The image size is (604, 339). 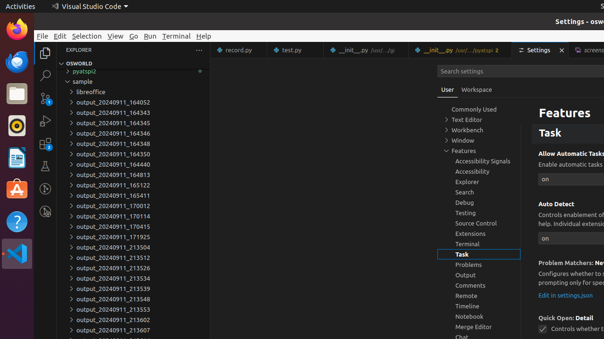 I want to click on Output, group, so click(x=479, y=275).